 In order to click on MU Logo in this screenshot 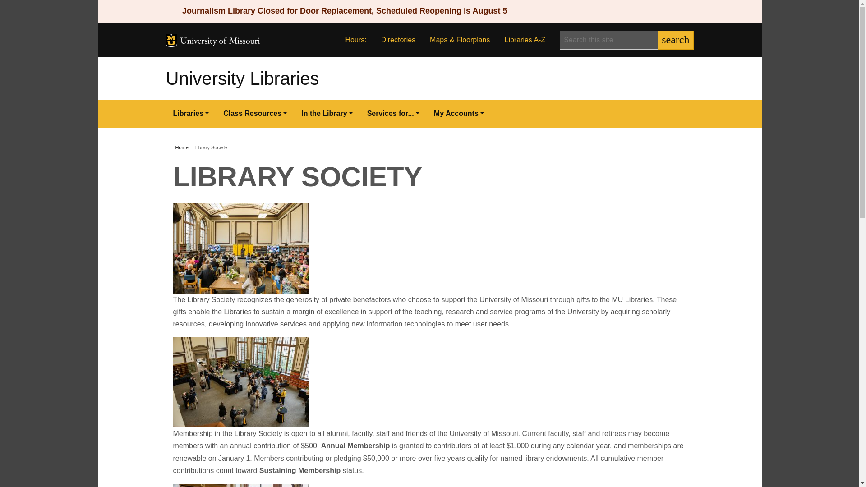, I will do `click(170, 40)`.